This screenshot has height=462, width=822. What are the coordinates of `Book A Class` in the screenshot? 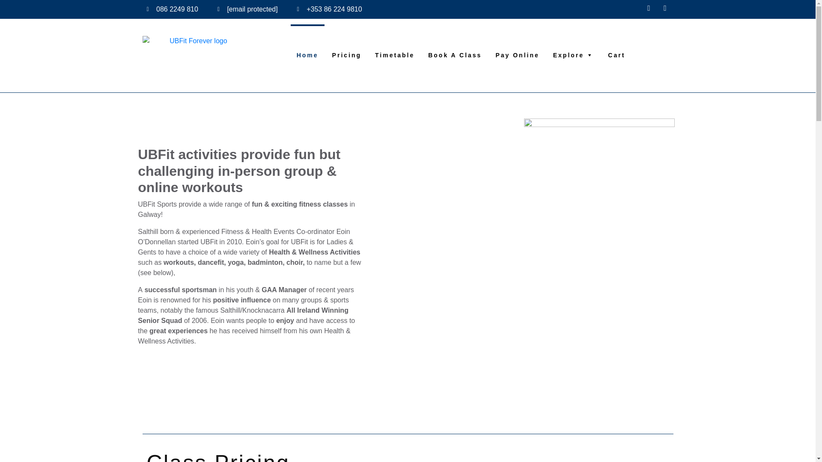 It's located at (455, 41).